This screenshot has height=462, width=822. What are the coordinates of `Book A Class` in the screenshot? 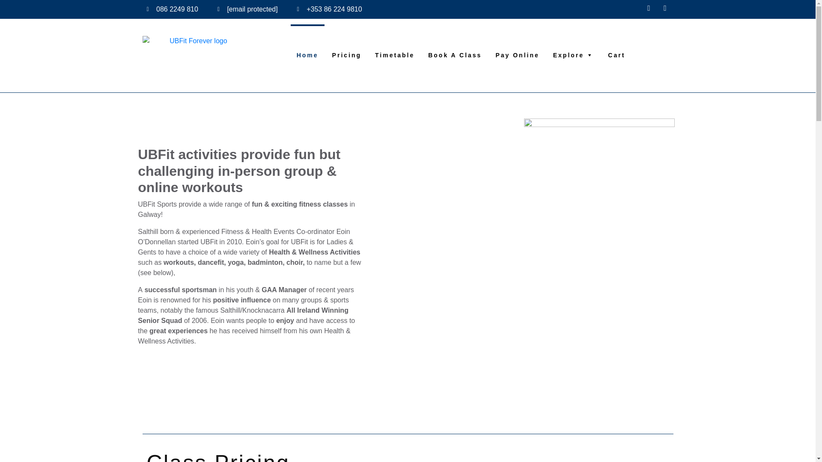 It's located at (455, 41).